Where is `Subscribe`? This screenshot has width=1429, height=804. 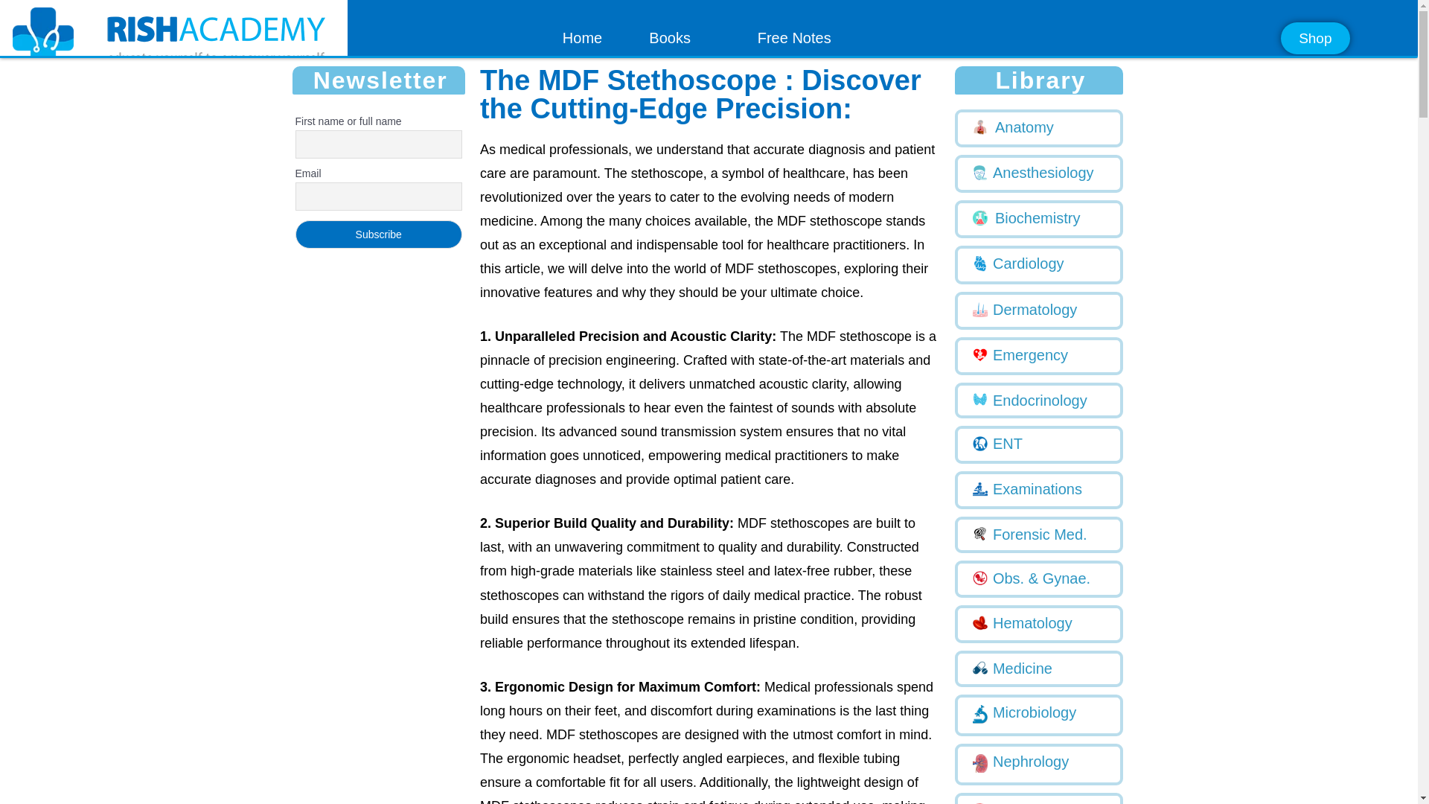
Subscribe is located at coordinates (378, 234).